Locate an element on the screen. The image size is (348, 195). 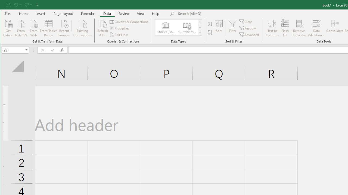
Row Down is located at coordinates (200, 27).